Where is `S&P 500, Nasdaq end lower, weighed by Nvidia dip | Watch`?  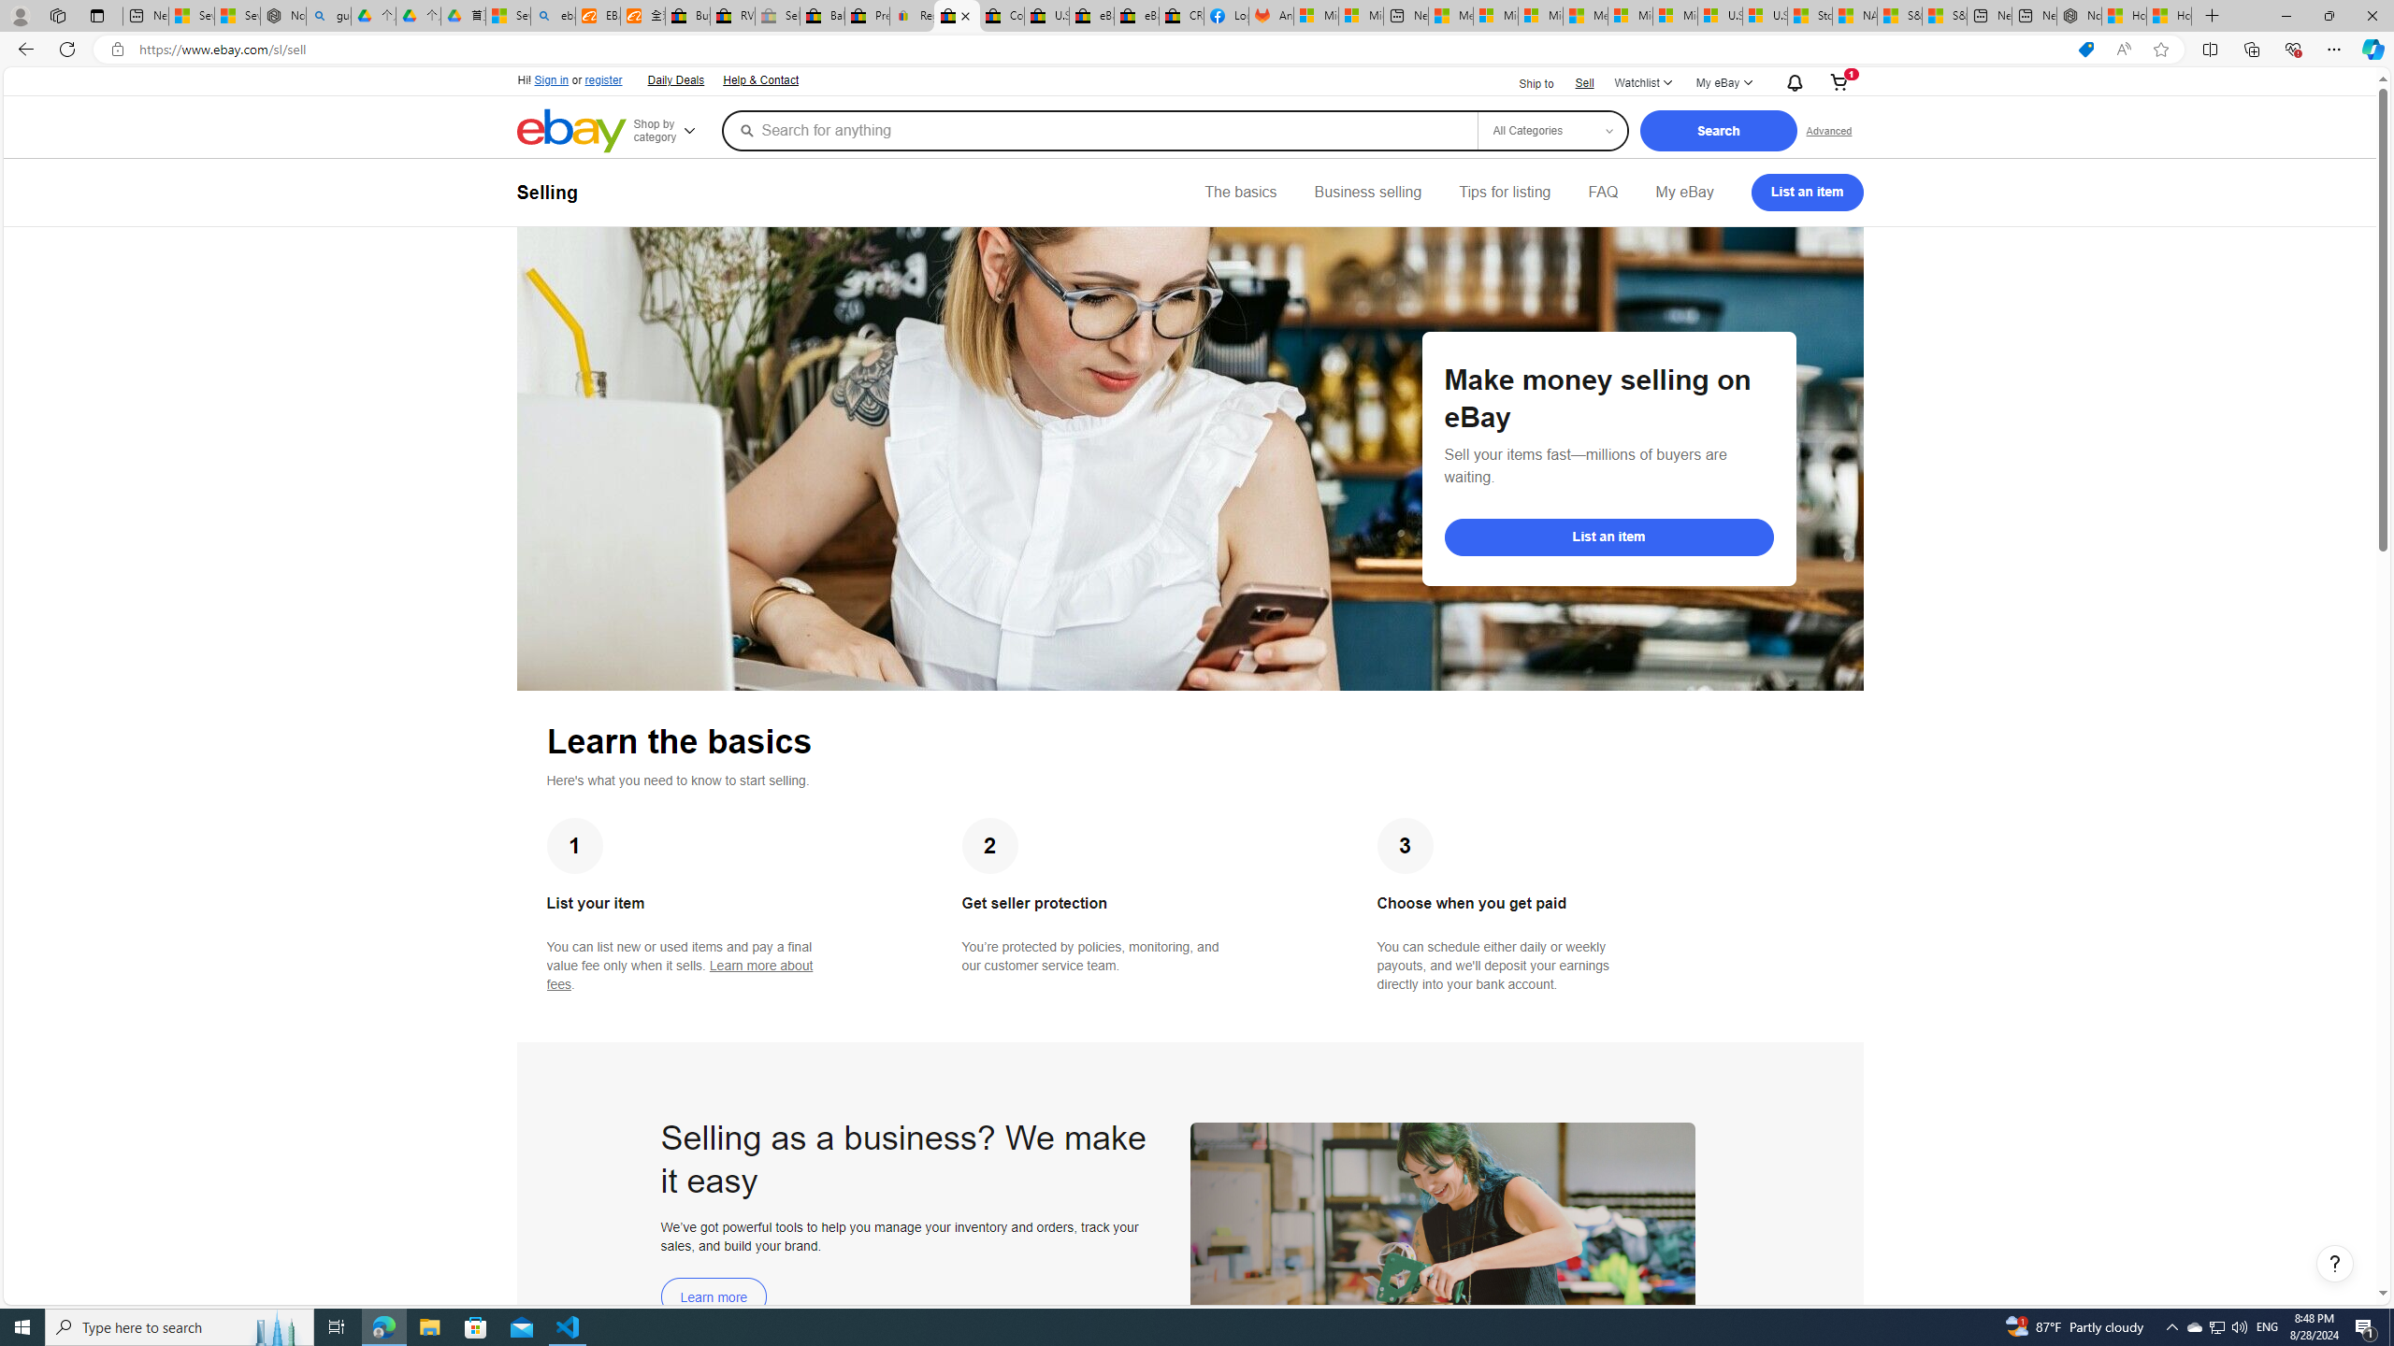
S&P 500, Nasdaq end lower, weighed by Nvidia dip | Watch is located at coordinates (1945, 16).